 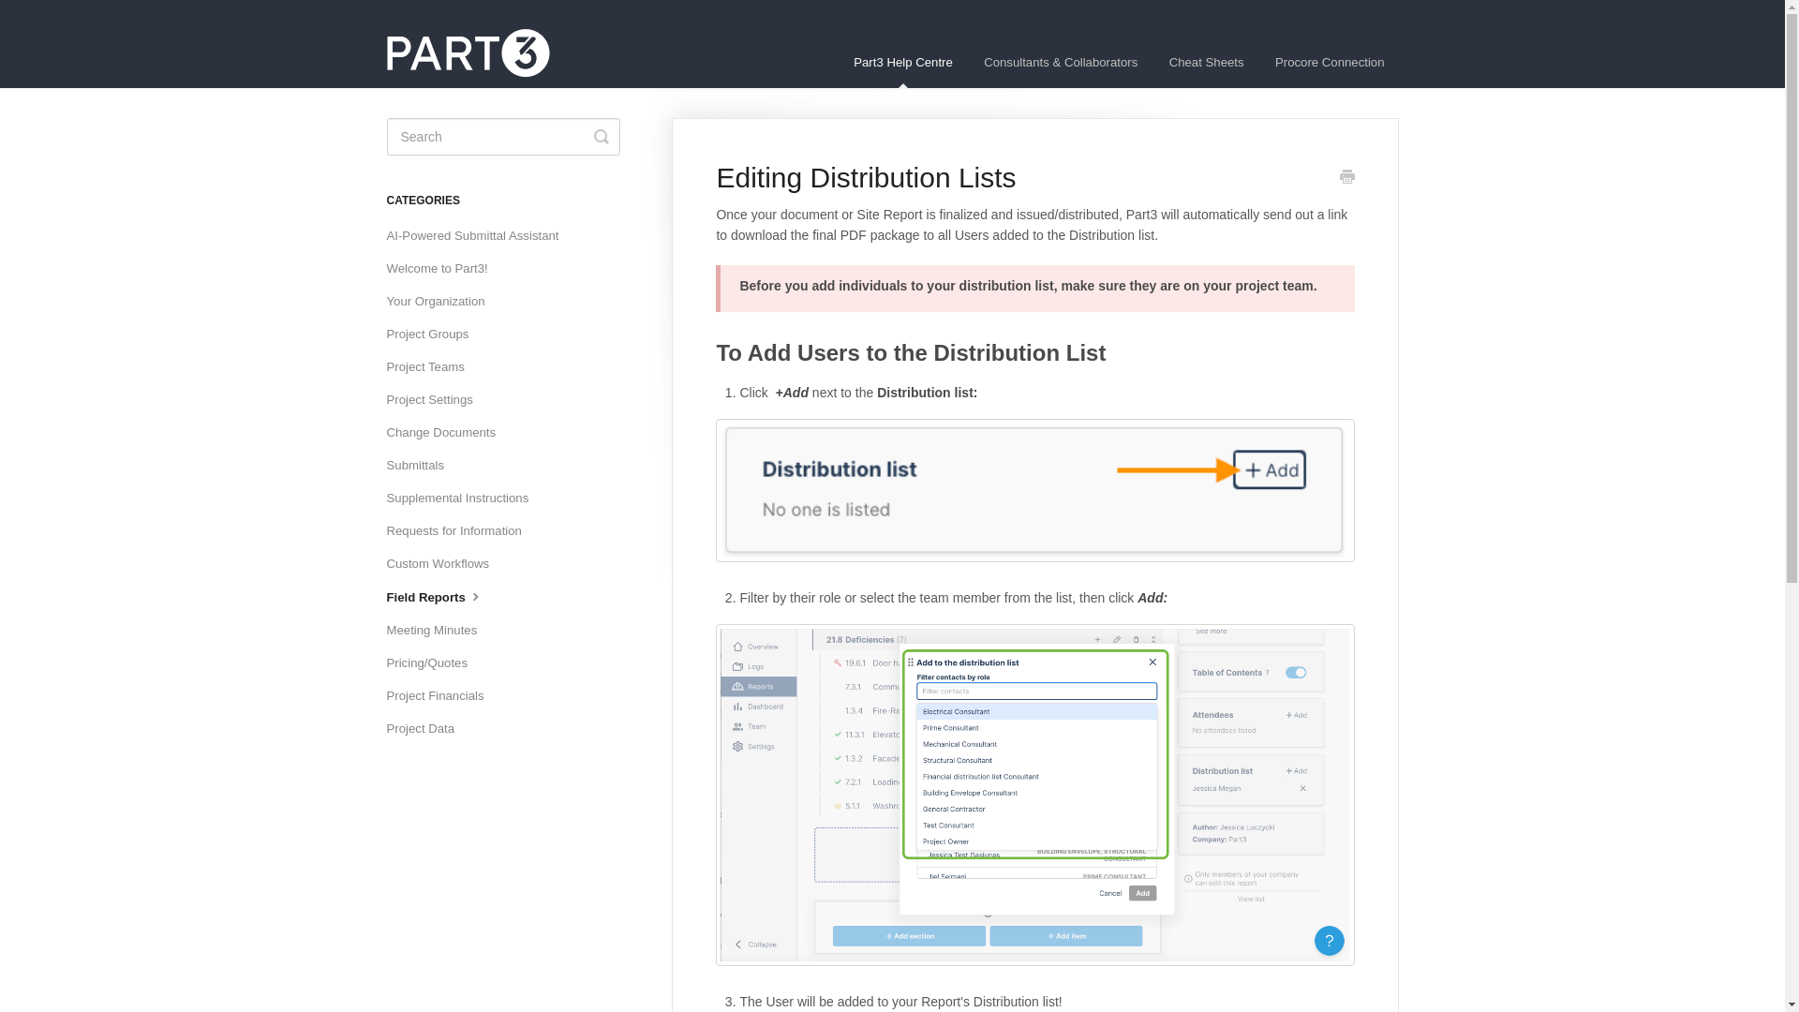 I want to click on Cheat Sheets, so click(x=1206, y=62).